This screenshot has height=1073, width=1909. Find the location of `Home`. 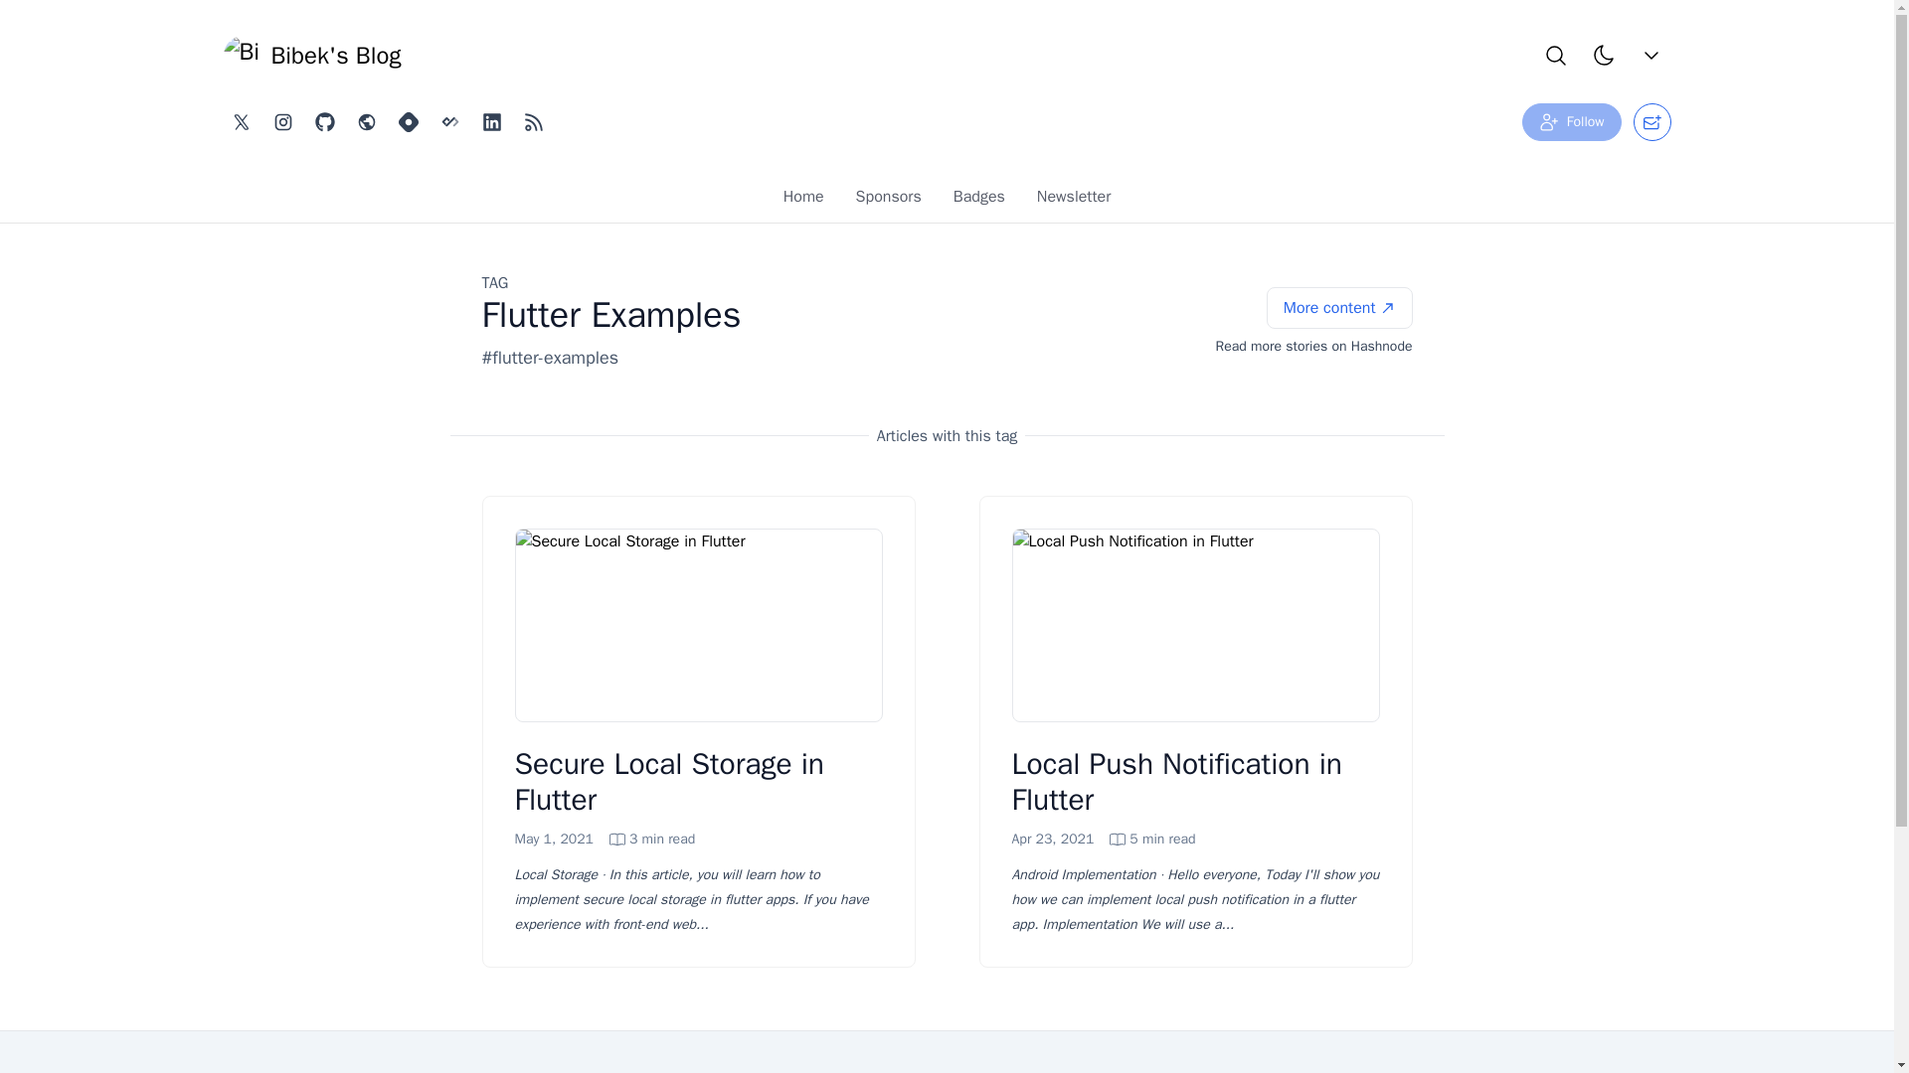

Home is located at coordinates (1074, 201).